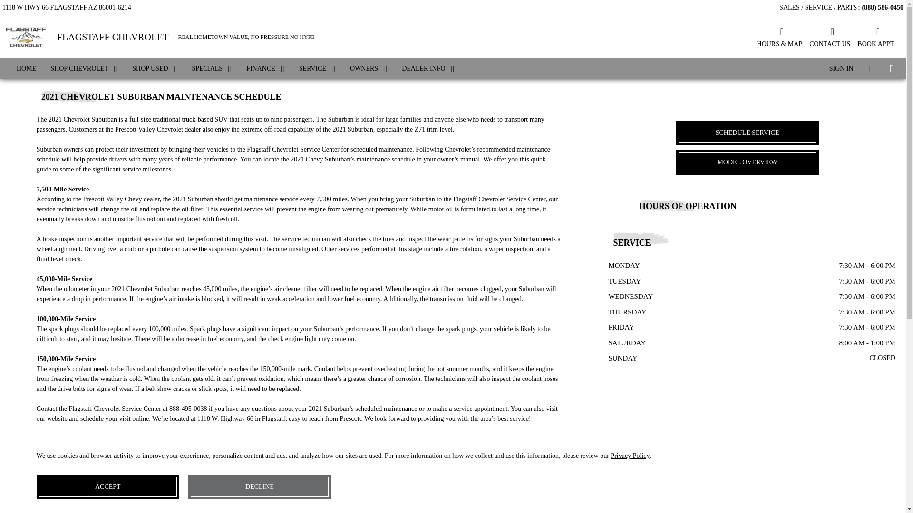  Describe the element at coordinates (748, 162) in the screenshot. I see `Model Overview` at that location.